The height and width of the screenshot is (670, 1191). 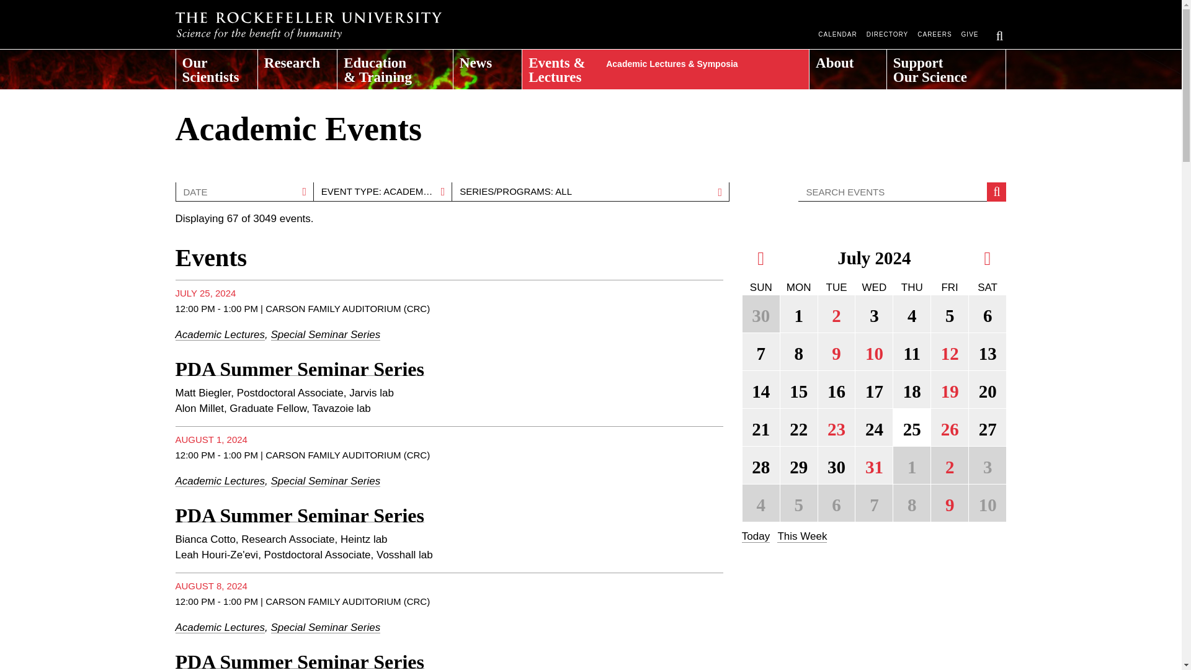 What do you see at coordinates (382, 191) in the screenshot?
I see `Academic Lecture` at bounding box center [382, 191].